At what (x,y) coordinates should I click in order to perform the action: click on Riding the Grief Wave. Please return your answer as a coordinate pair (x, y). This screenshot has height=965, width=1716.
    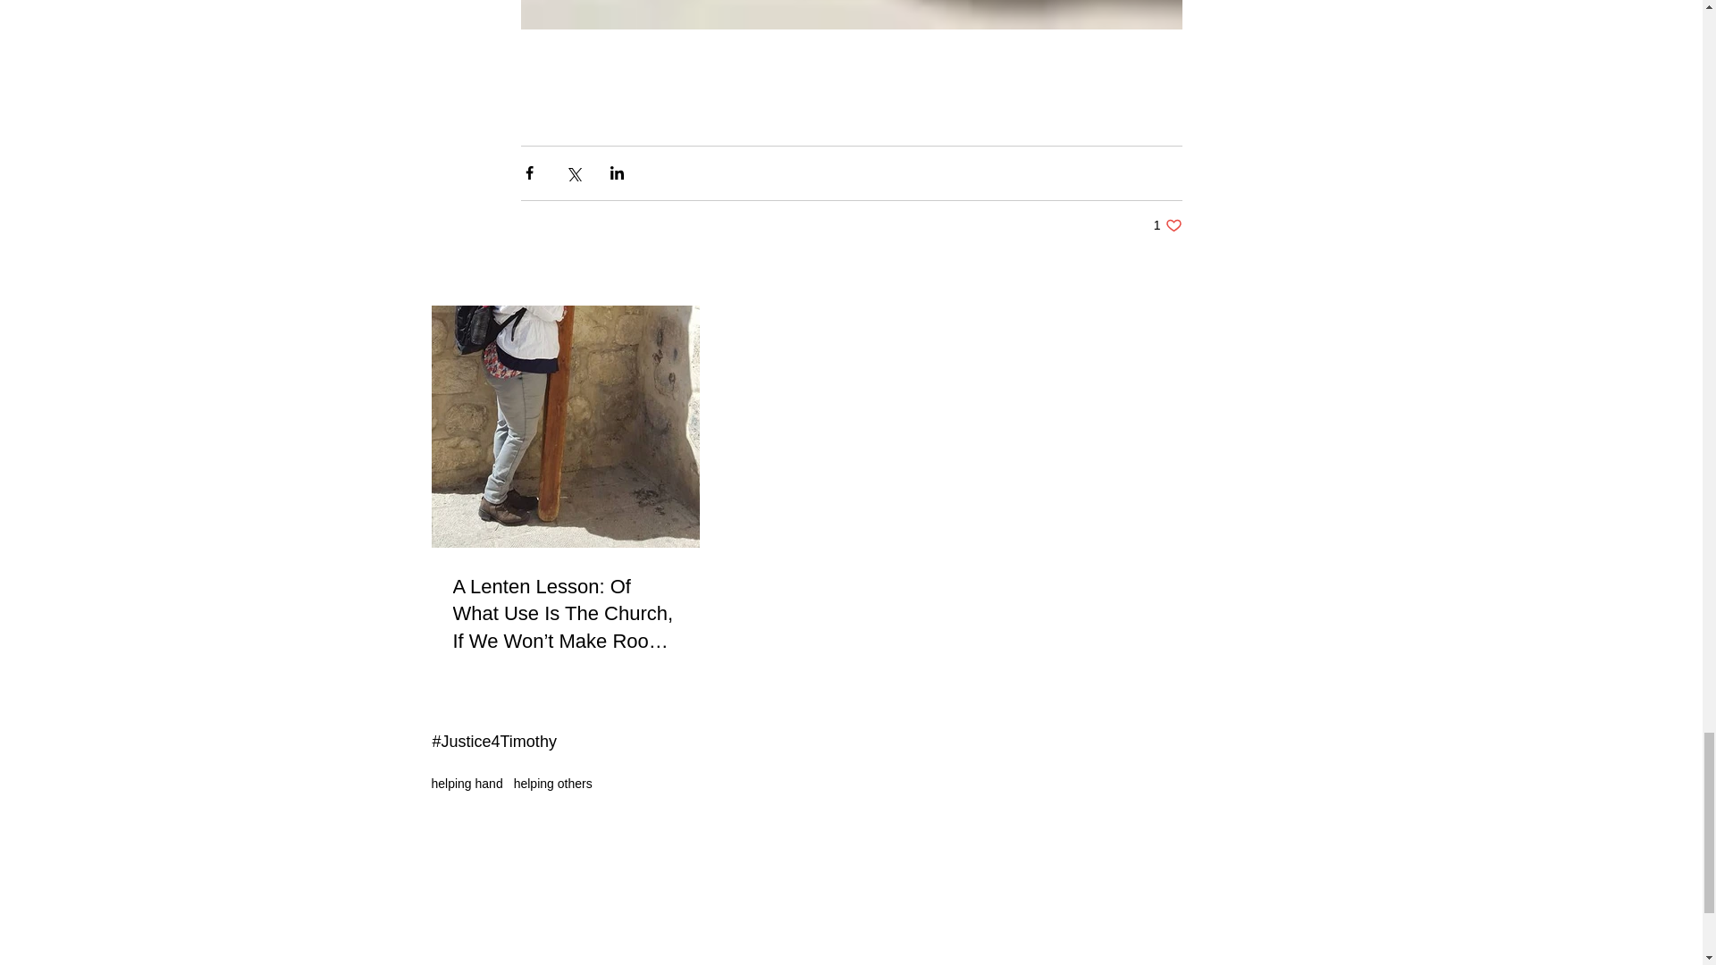
    Looking at the image, I should click on (850, 181).